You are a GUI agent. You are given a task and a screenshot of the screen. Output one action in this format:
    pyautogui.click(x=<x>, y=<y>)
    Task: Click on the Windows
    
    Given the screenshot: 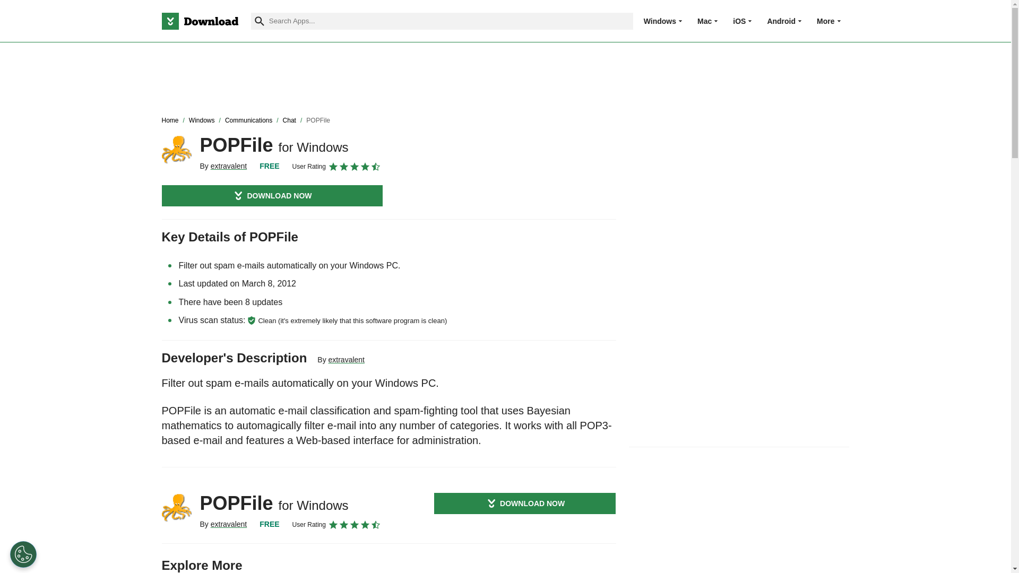 What is the action you would take?
    pyautogui.click(x=660, y=21)
    